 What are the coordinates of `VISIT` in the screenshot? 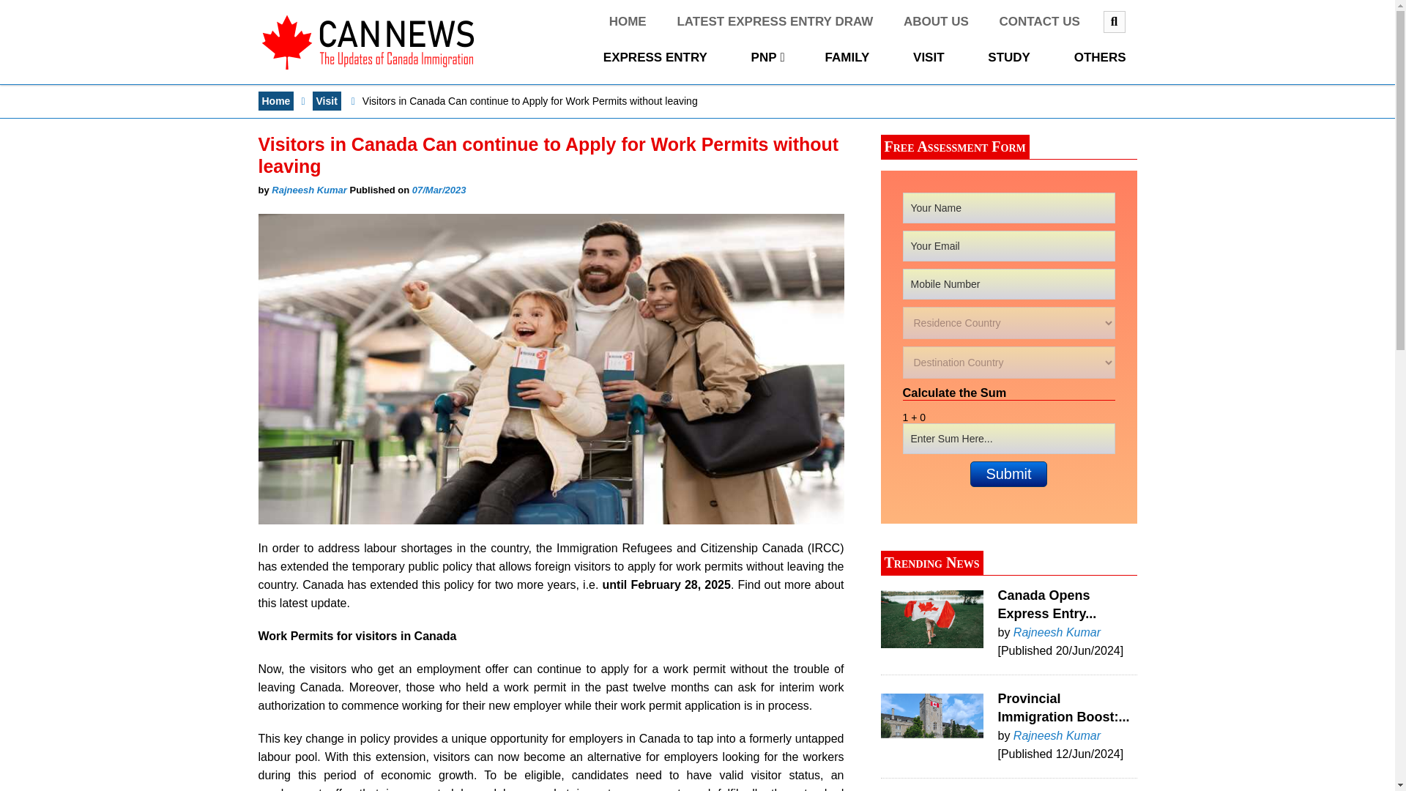 It's located at (930, 57).